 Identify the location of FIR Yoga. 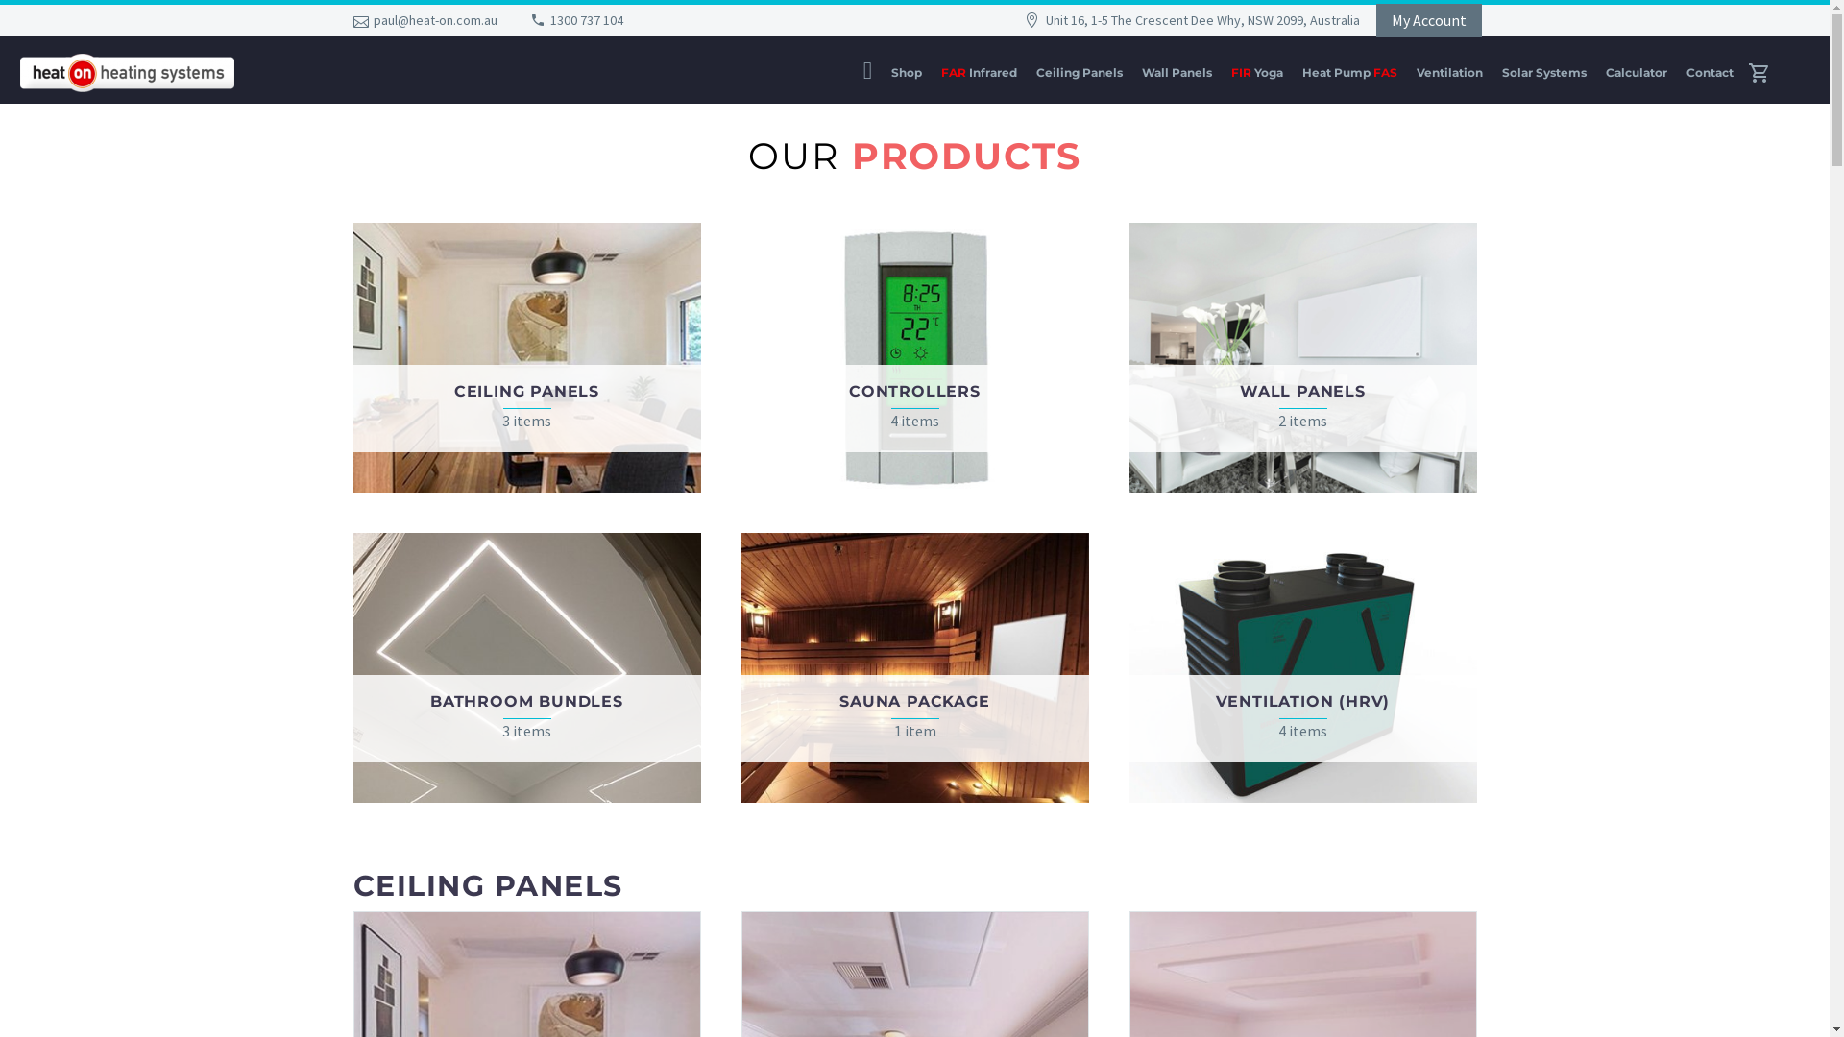
(1257, 73).